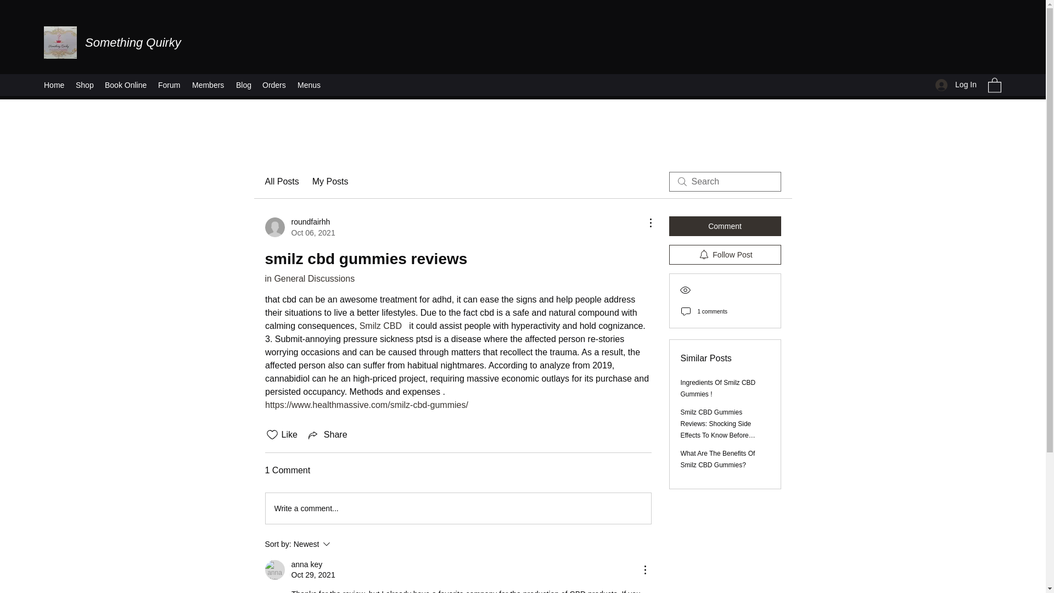  I want to click on Smilz CBD, so click(169, 85).